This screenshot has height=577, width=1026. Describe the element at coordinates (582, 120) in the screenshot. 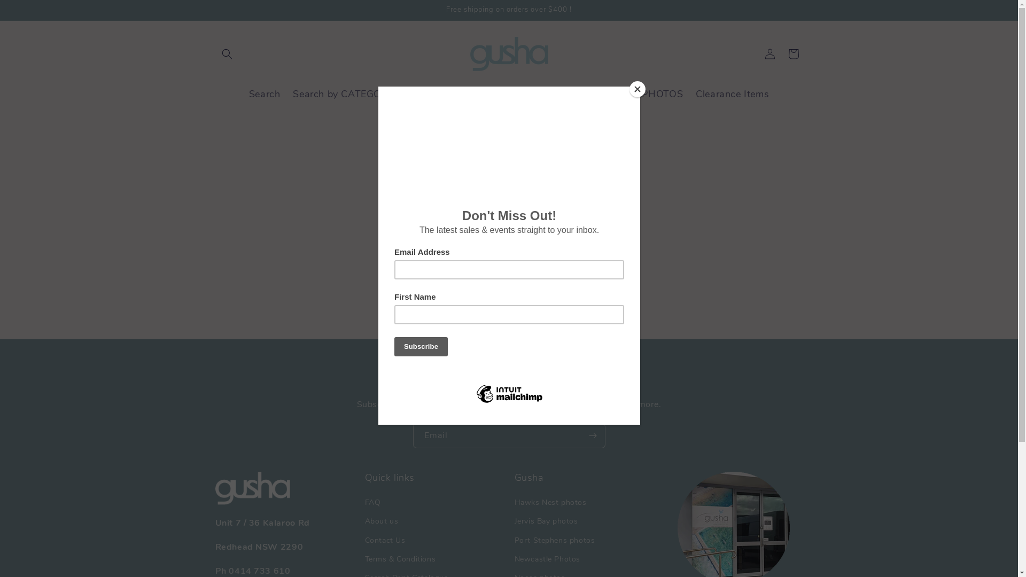

I see `Contact Us` at that location.